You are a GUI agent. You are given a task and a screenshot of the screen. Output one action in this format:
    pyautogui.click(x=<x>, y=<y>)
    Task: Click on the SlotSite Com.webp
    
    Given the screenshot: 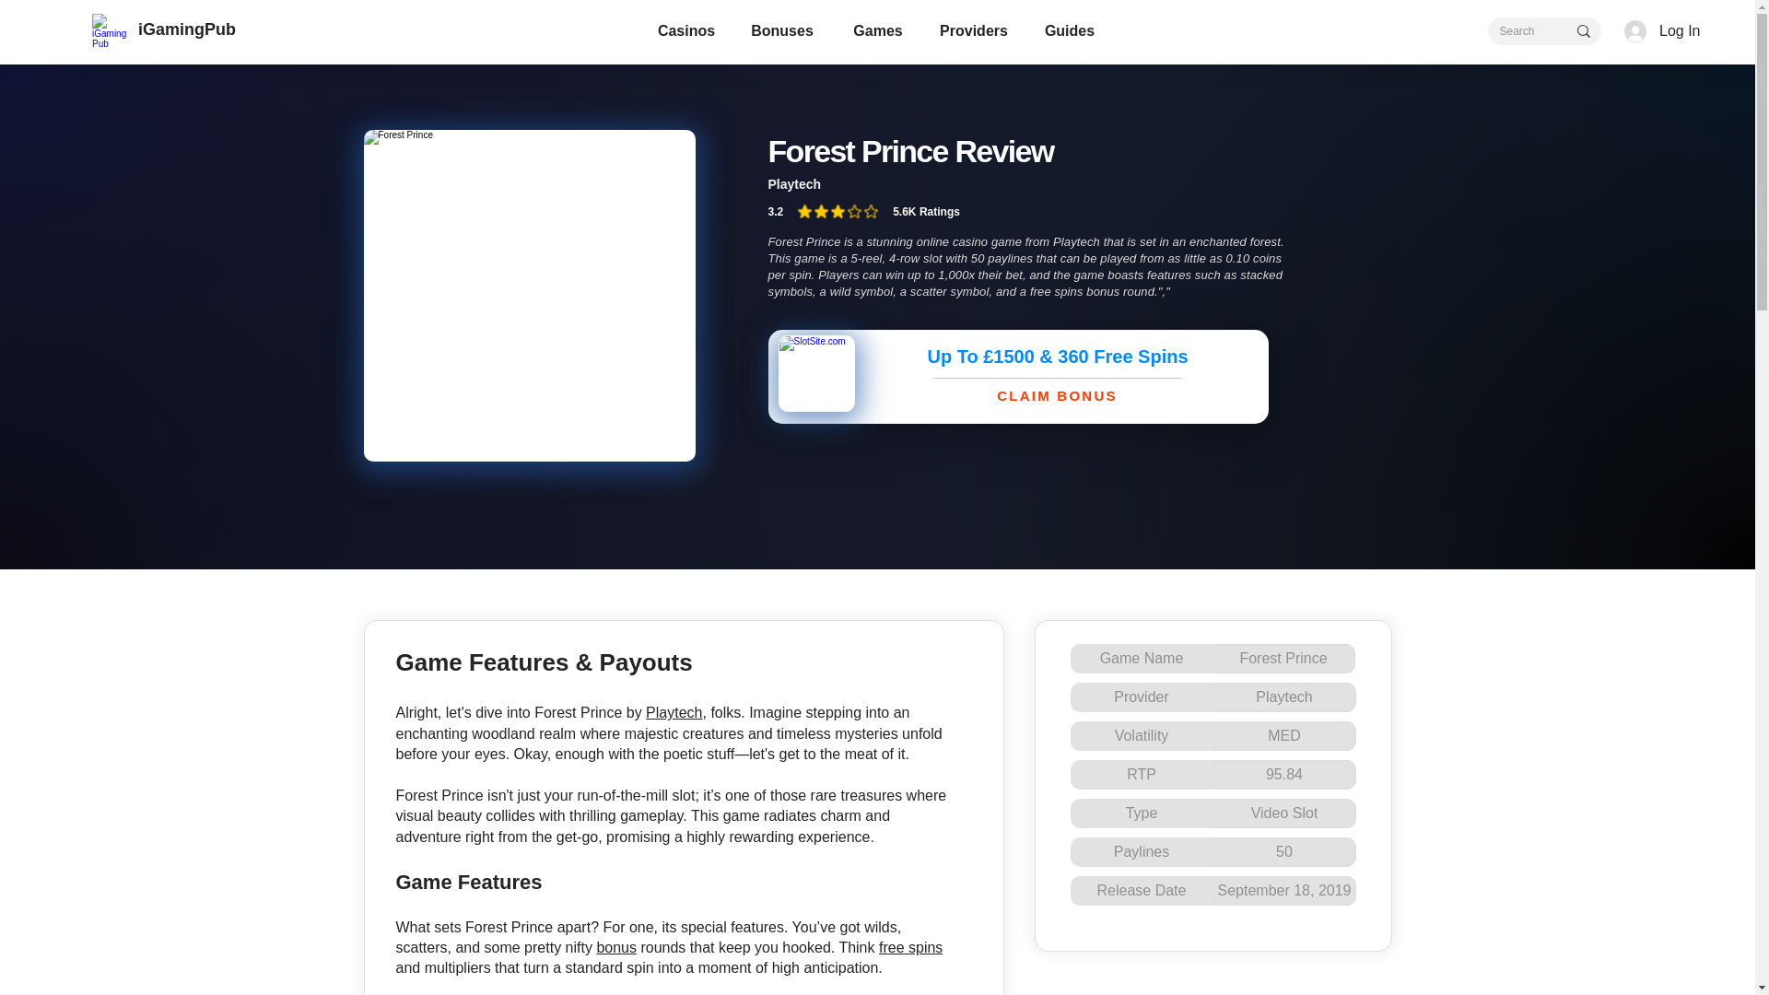 What is the action you would take?
    pyautogui.click(x=816, y=373)
    